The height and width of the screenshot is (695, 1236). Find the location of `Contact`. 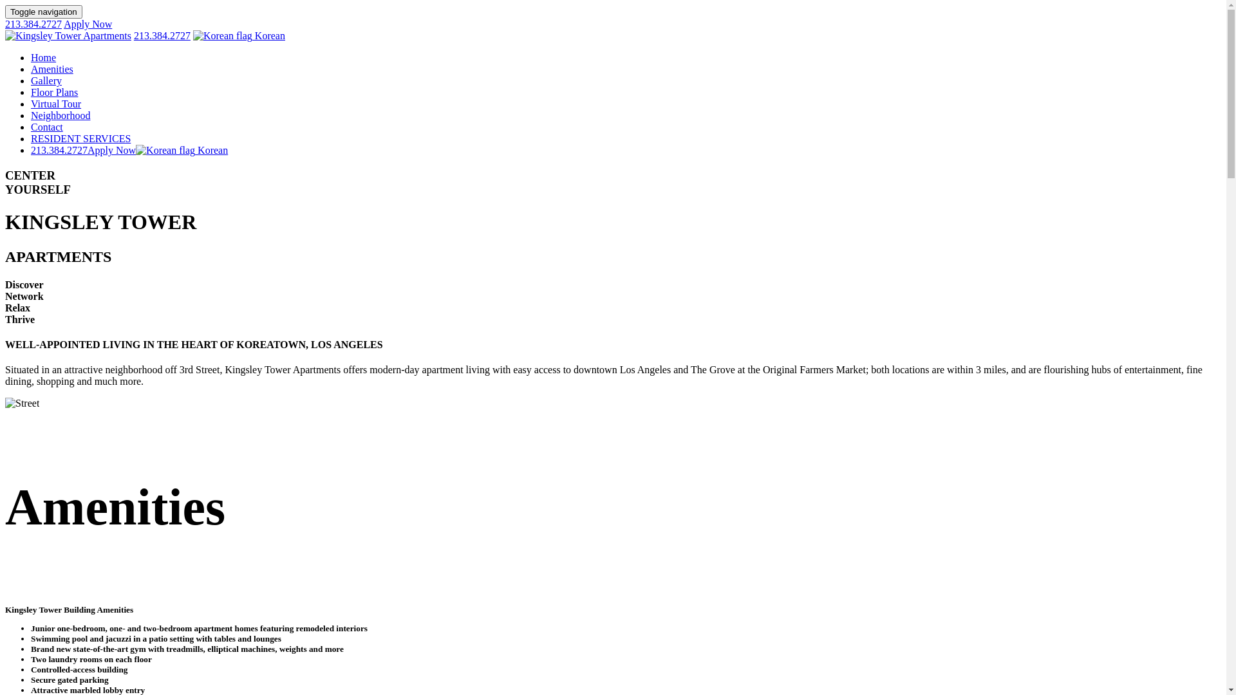

Contact is located at coordinates (47, 127).